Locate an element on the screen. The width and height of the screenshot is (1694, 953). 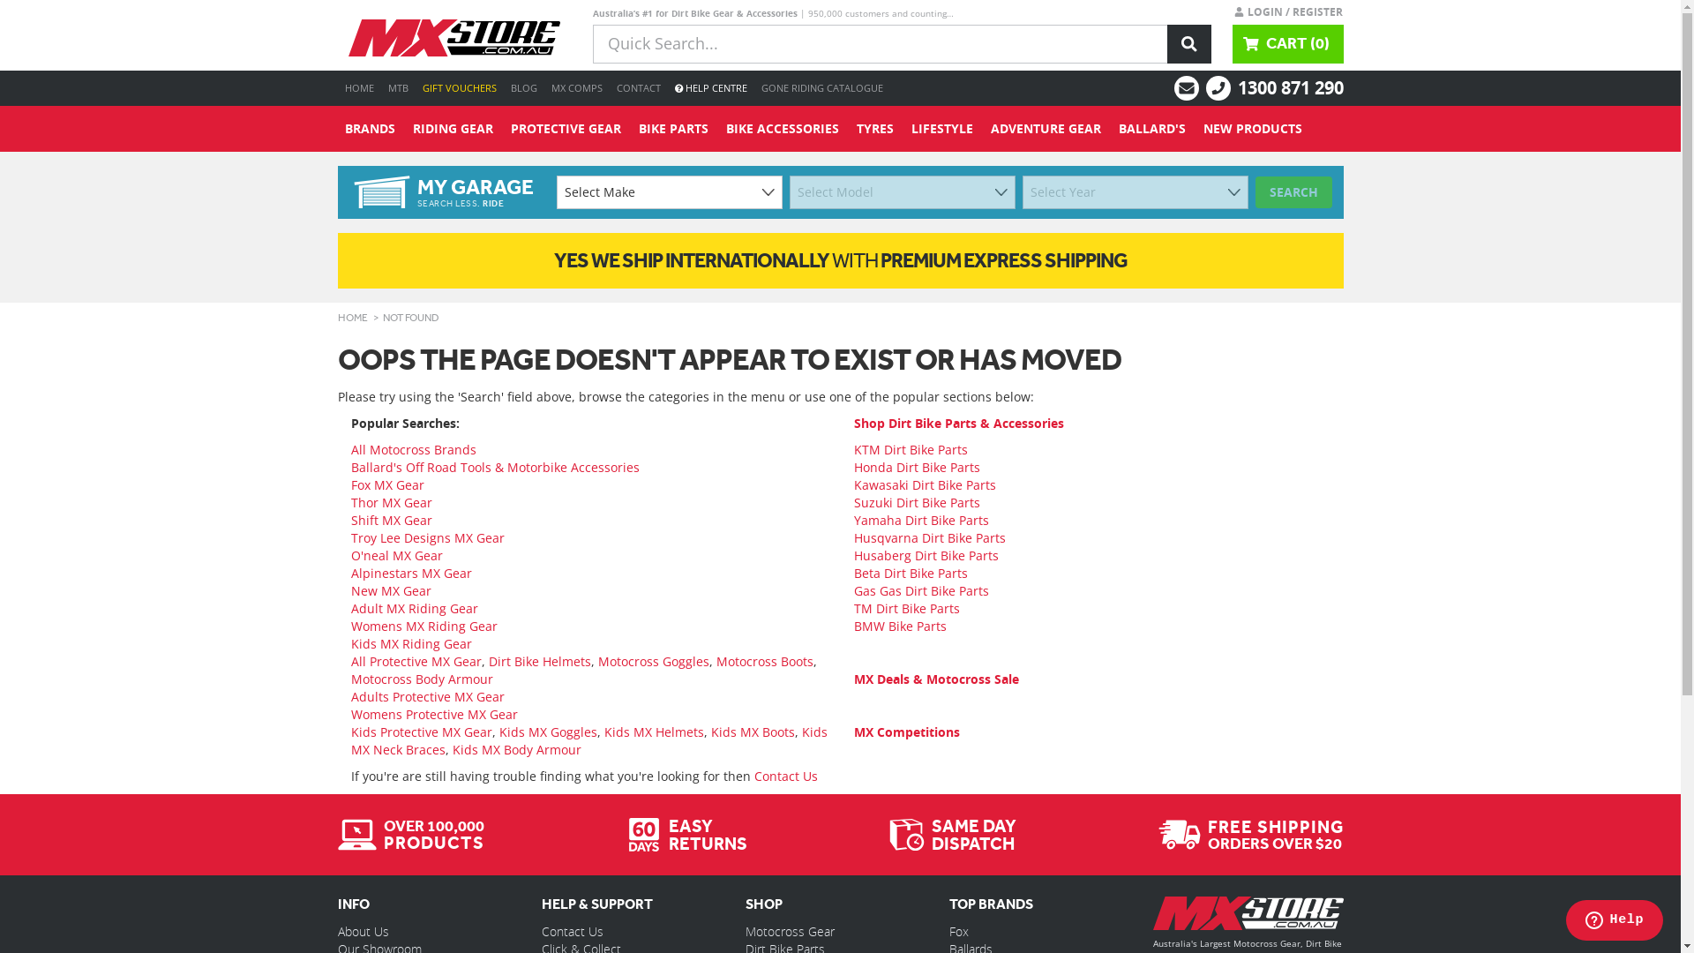
All Protective MX Gear is located at coordinates (416, 661).